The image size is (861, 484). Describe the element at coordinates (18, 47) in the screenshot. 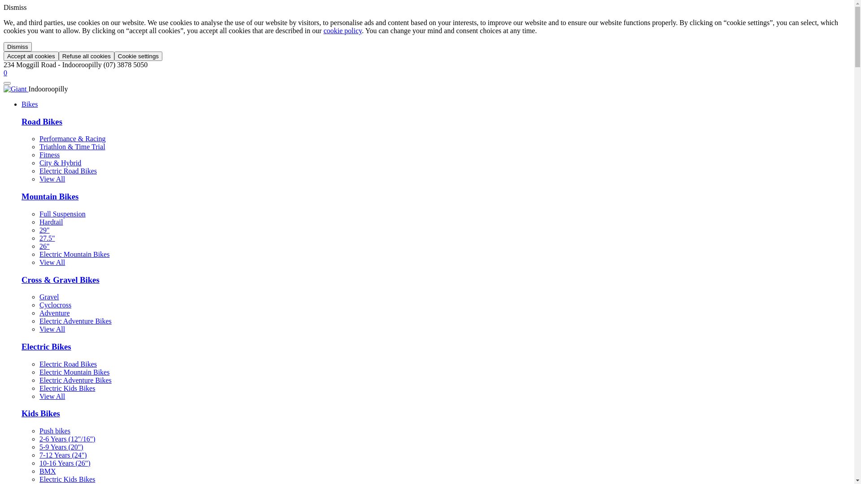

I see `Dismiss` at that location.